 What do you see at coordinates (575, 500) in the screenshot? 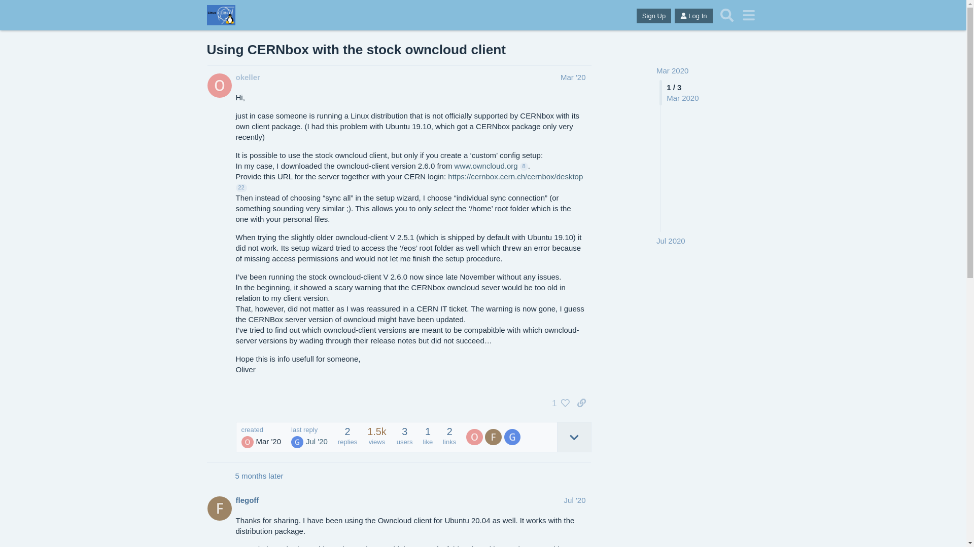
I see `Jul '20` at bounding box center [575, 500].